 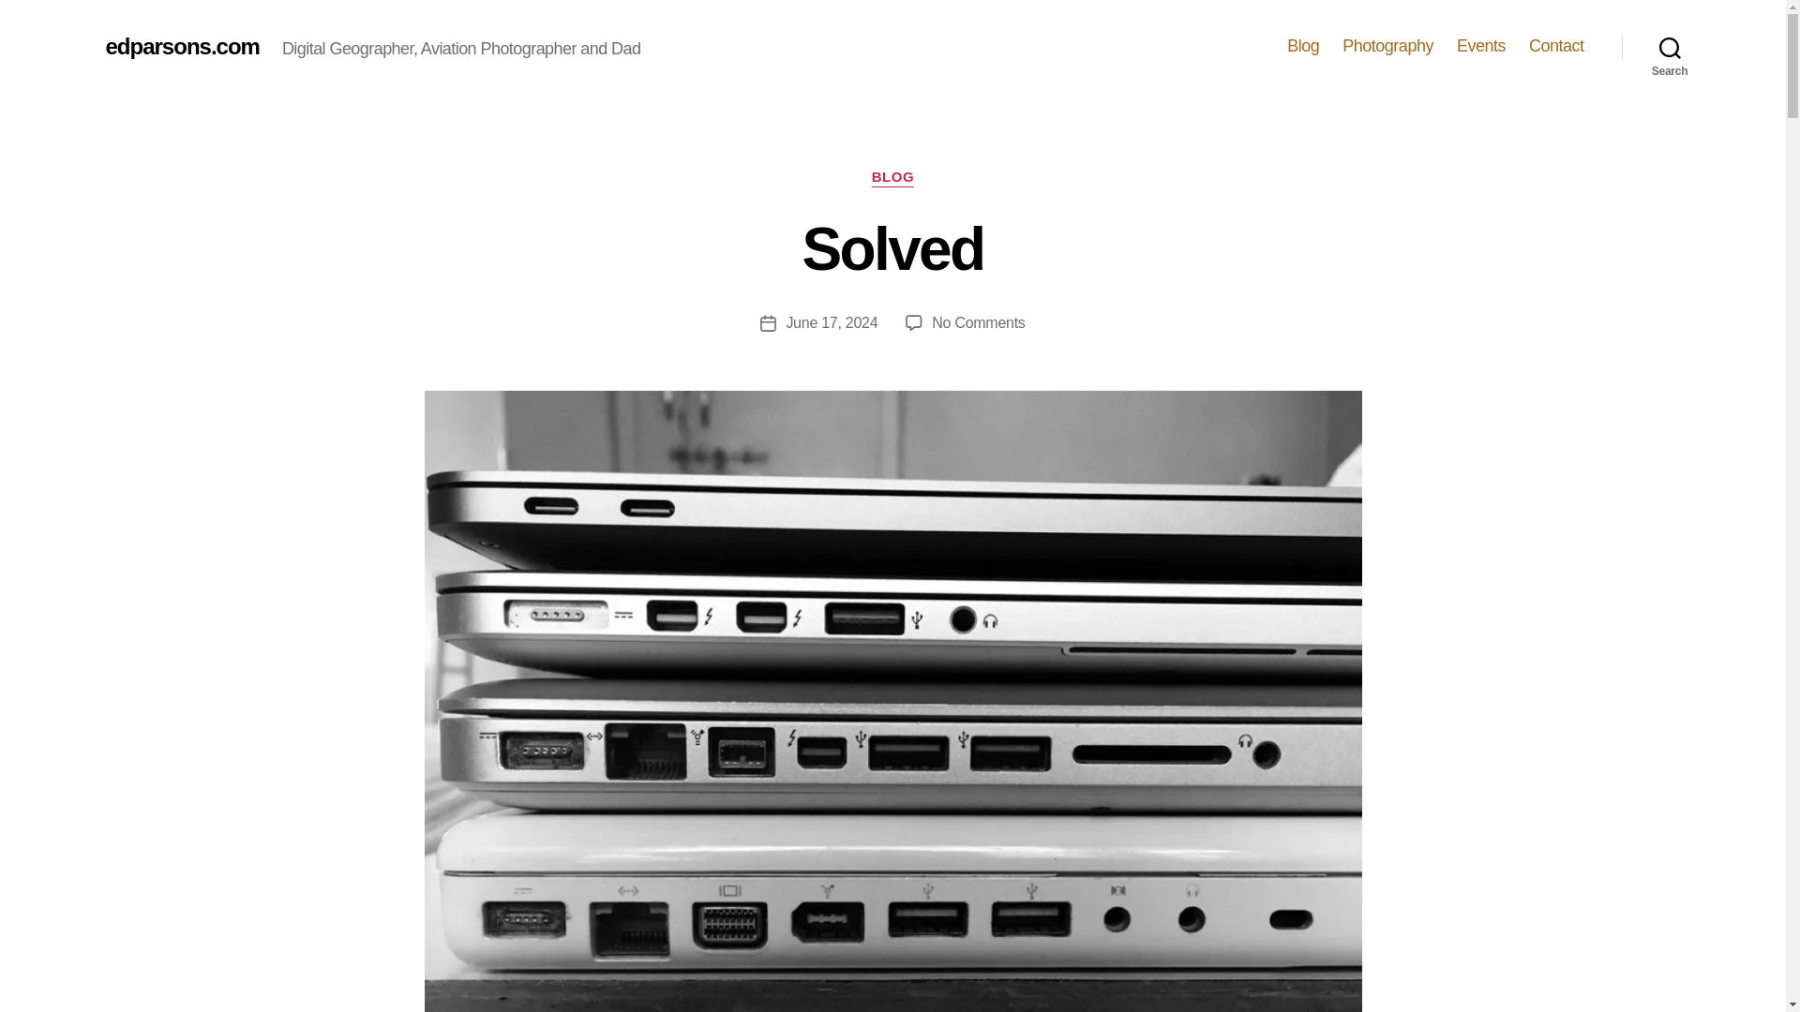 I want to click on BLOG, so click(x=182, y=46).